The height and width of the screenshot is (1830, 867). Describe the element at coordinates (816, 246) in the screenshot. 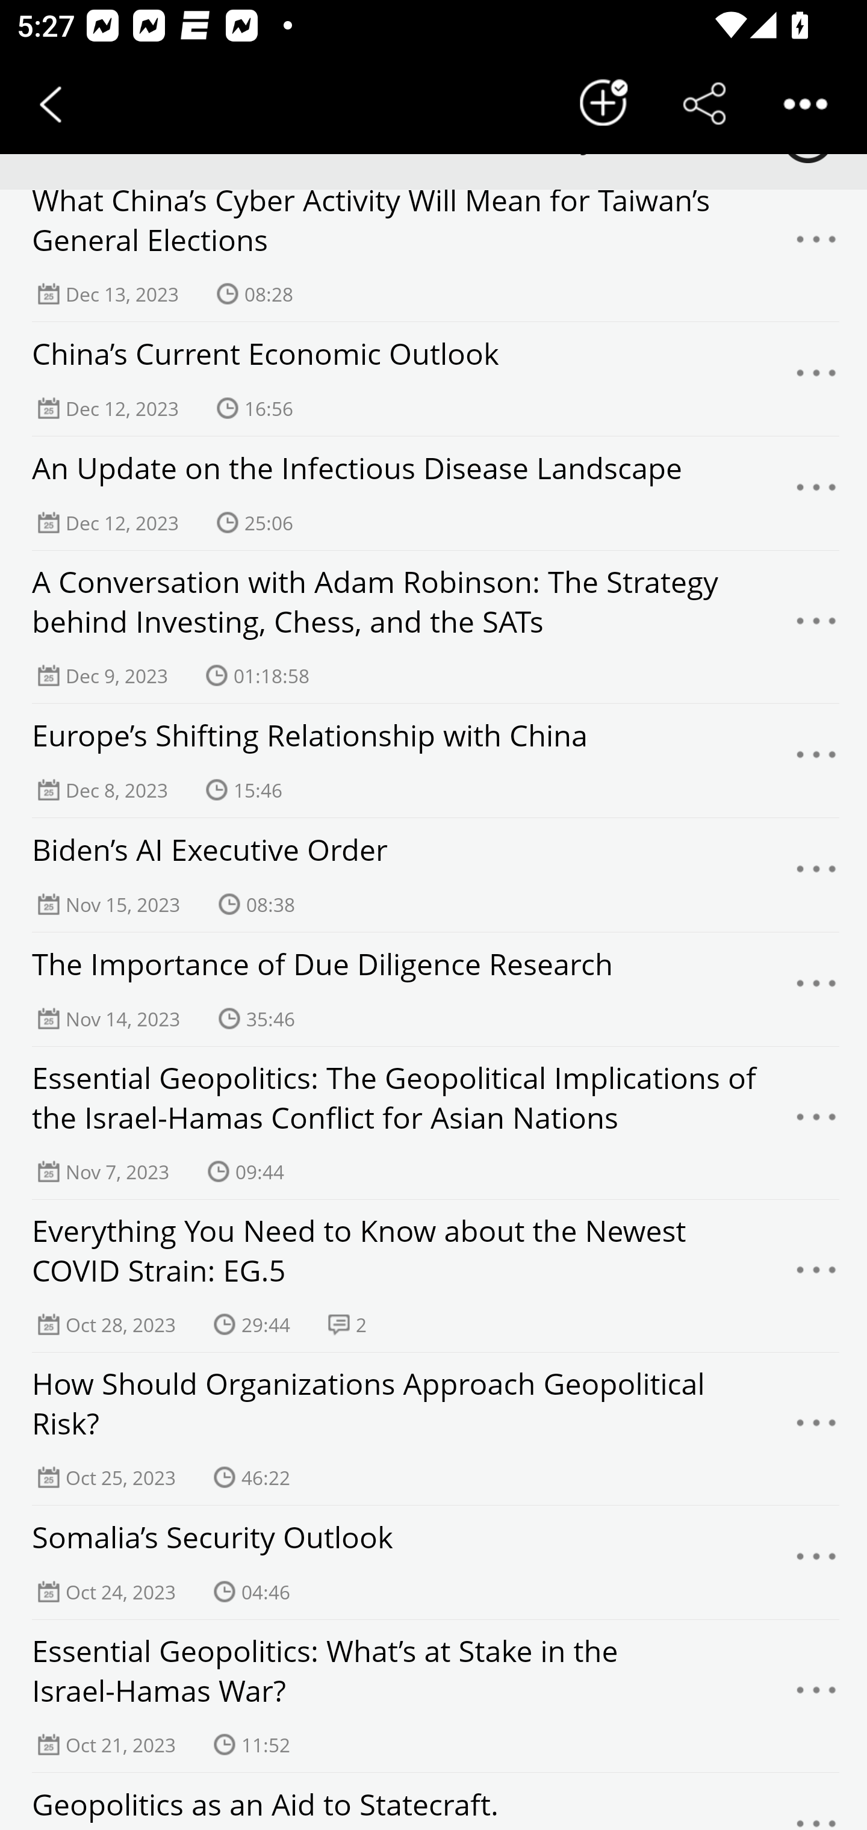

I see `Menu` at that location.